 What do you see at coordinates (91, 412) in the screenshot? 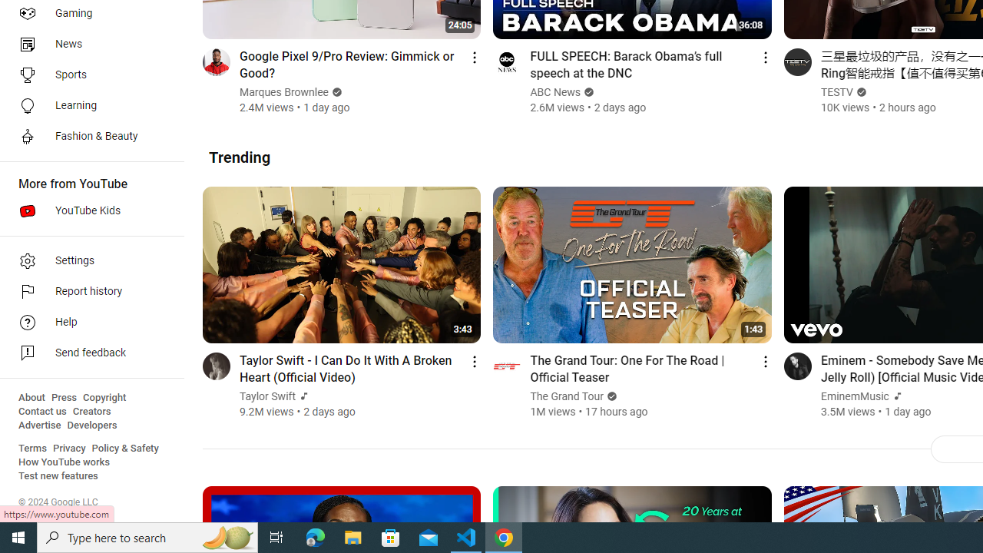
I see `Creators` at bounding box center [91, 412].